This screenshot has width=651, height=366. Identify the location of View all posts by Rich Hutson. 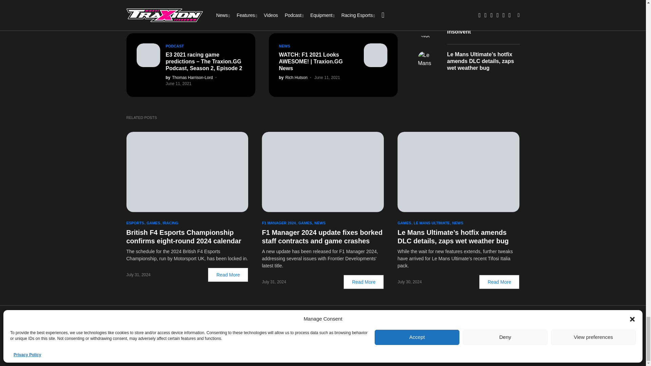
(293, 77).